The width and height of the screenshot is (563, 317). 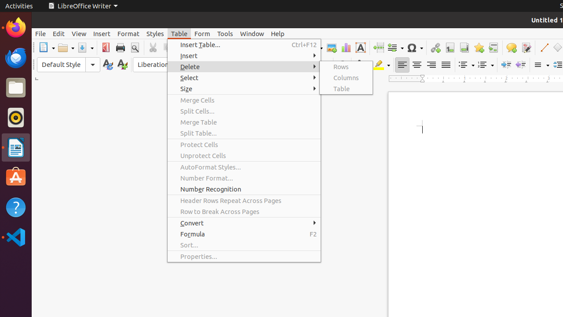 What do you see at coordinates (155, 33) in the screenshot?
I see `Styles` at bounding box center [155, 33].